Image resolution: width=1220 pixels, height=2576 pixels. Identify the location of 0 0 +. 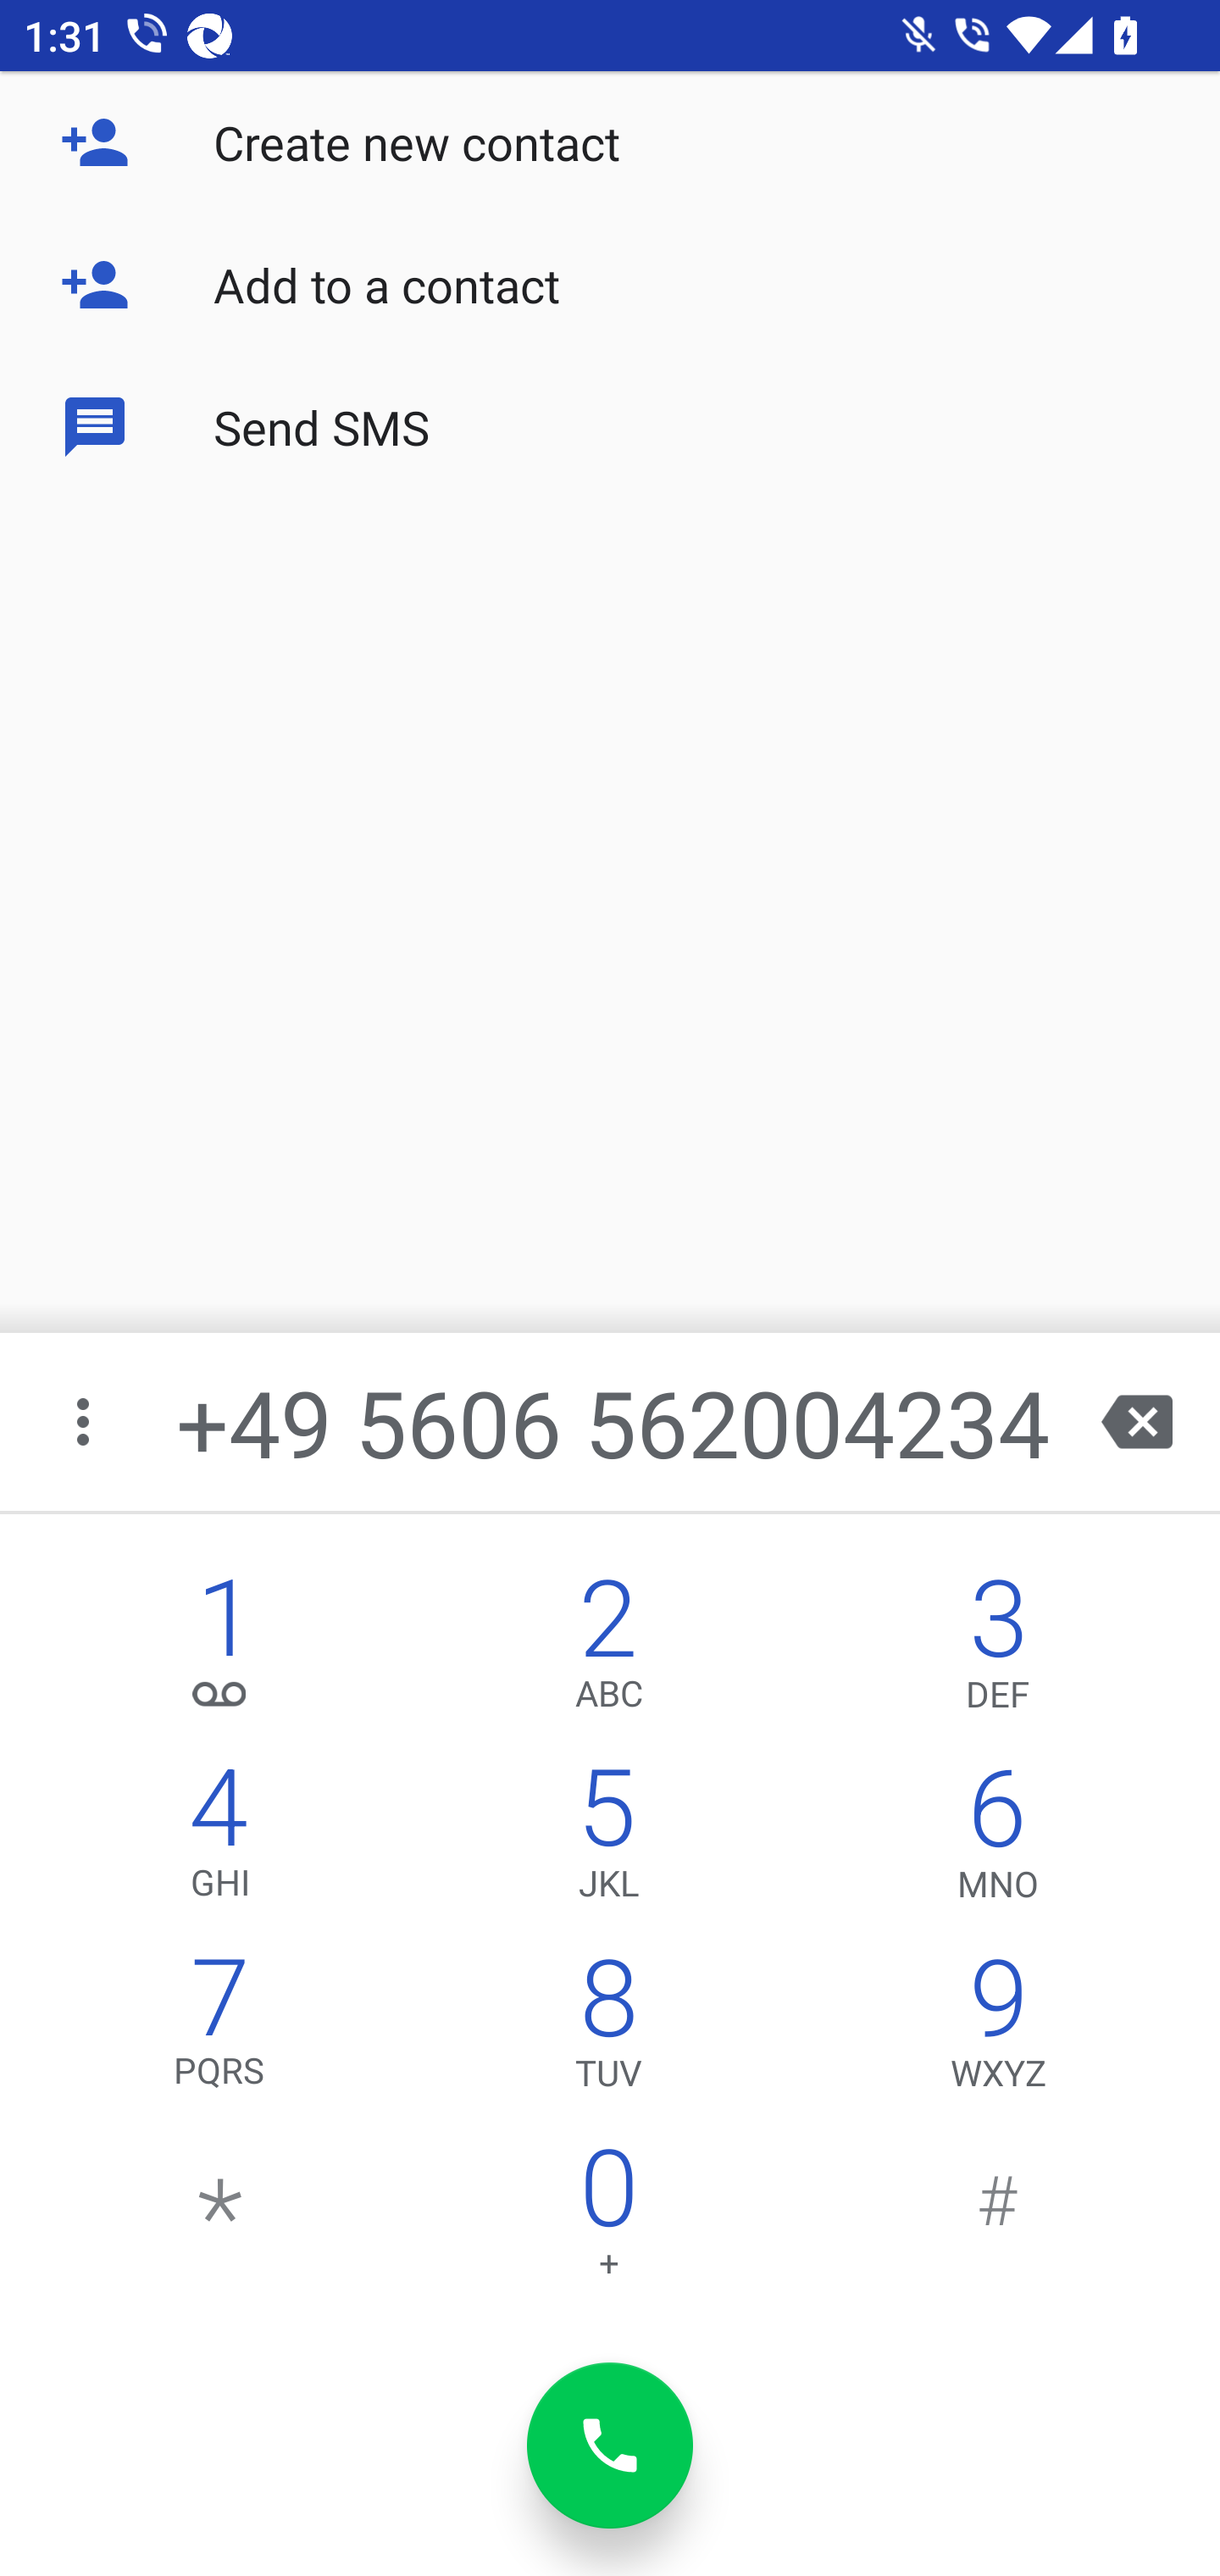
(608, 2220).